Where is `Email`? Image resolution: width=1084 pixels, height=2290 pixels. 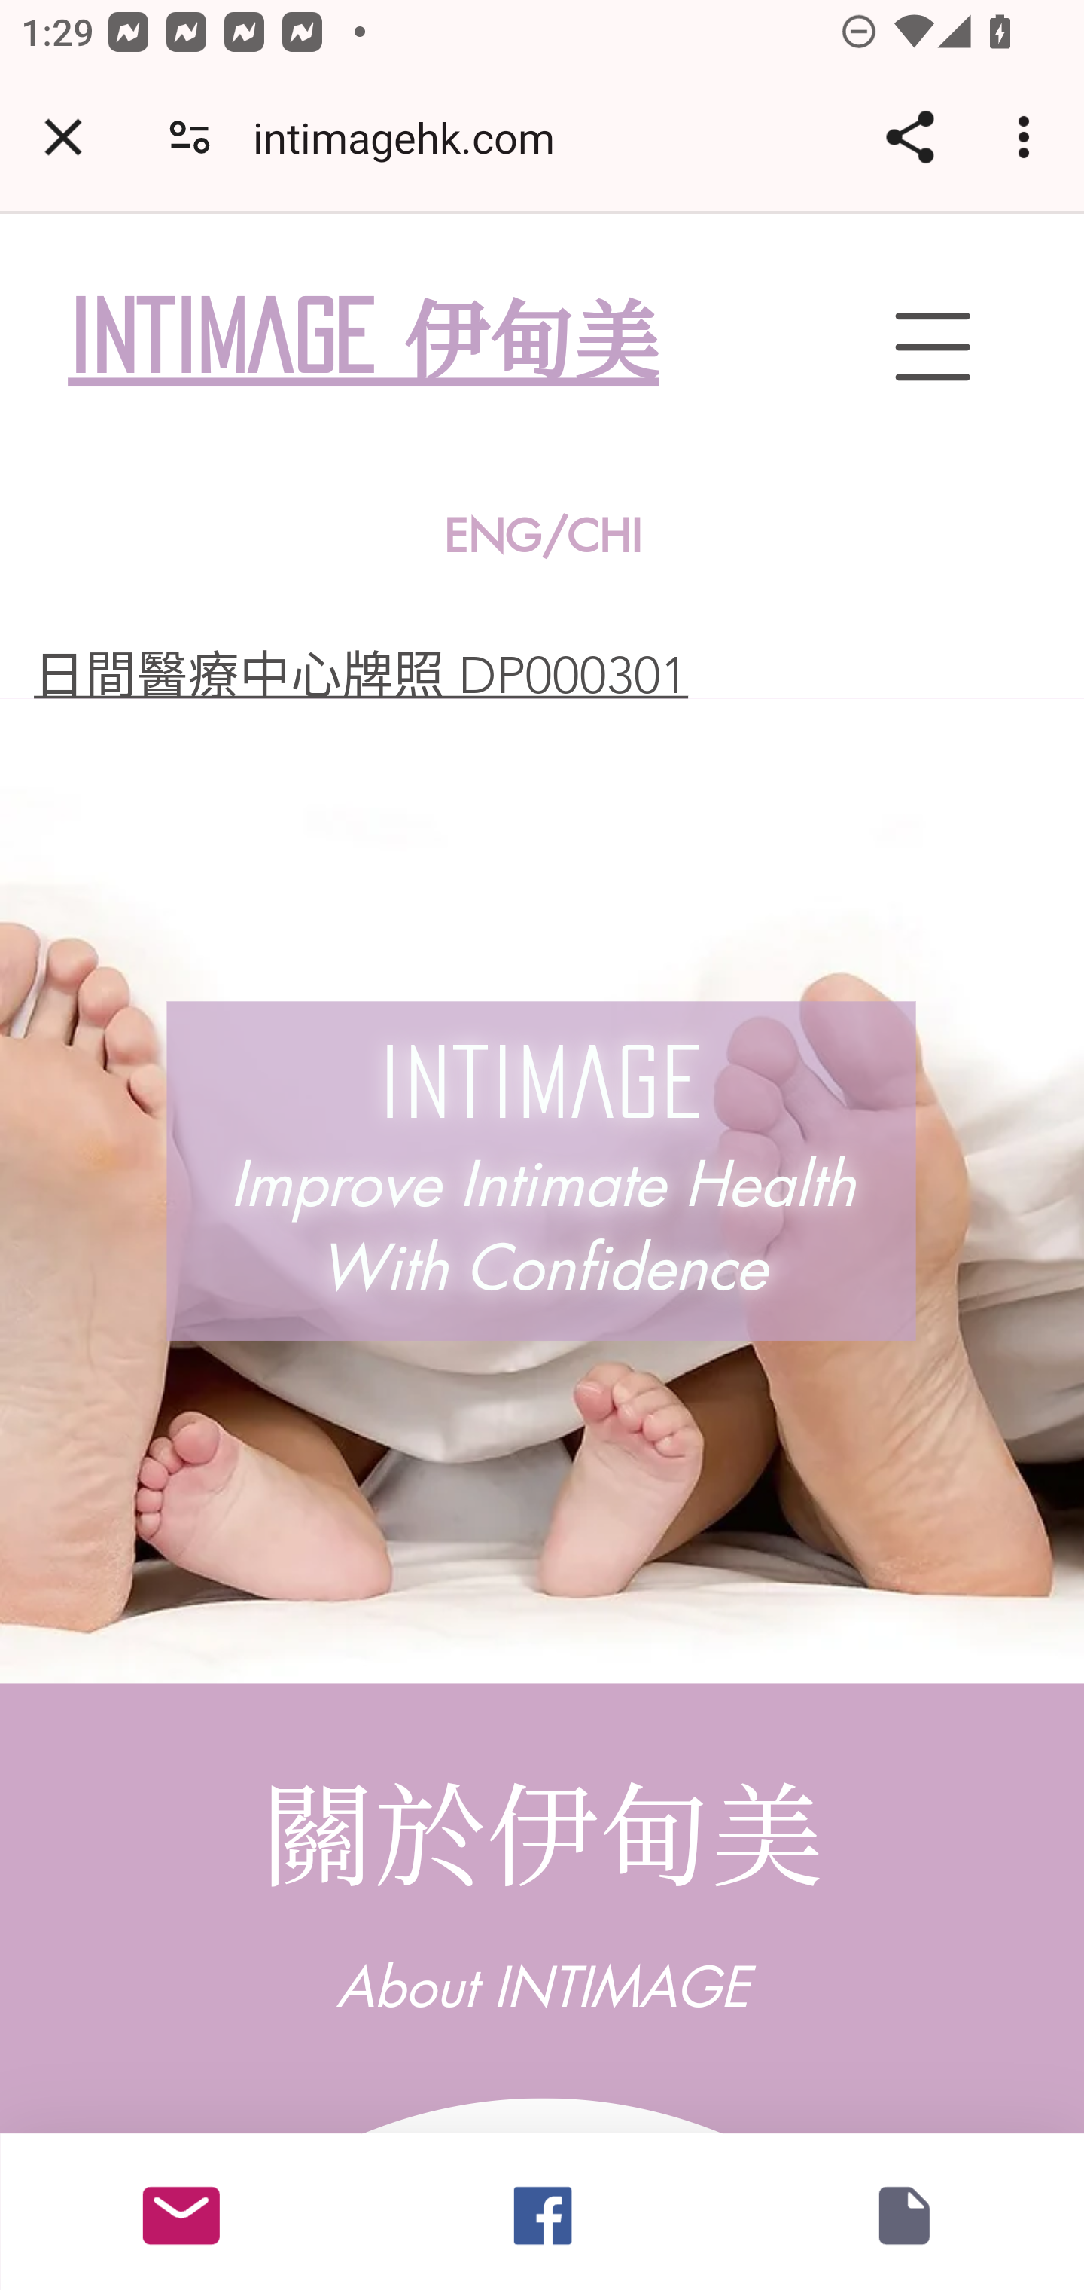
Email is located at coordinates (181, 2211).